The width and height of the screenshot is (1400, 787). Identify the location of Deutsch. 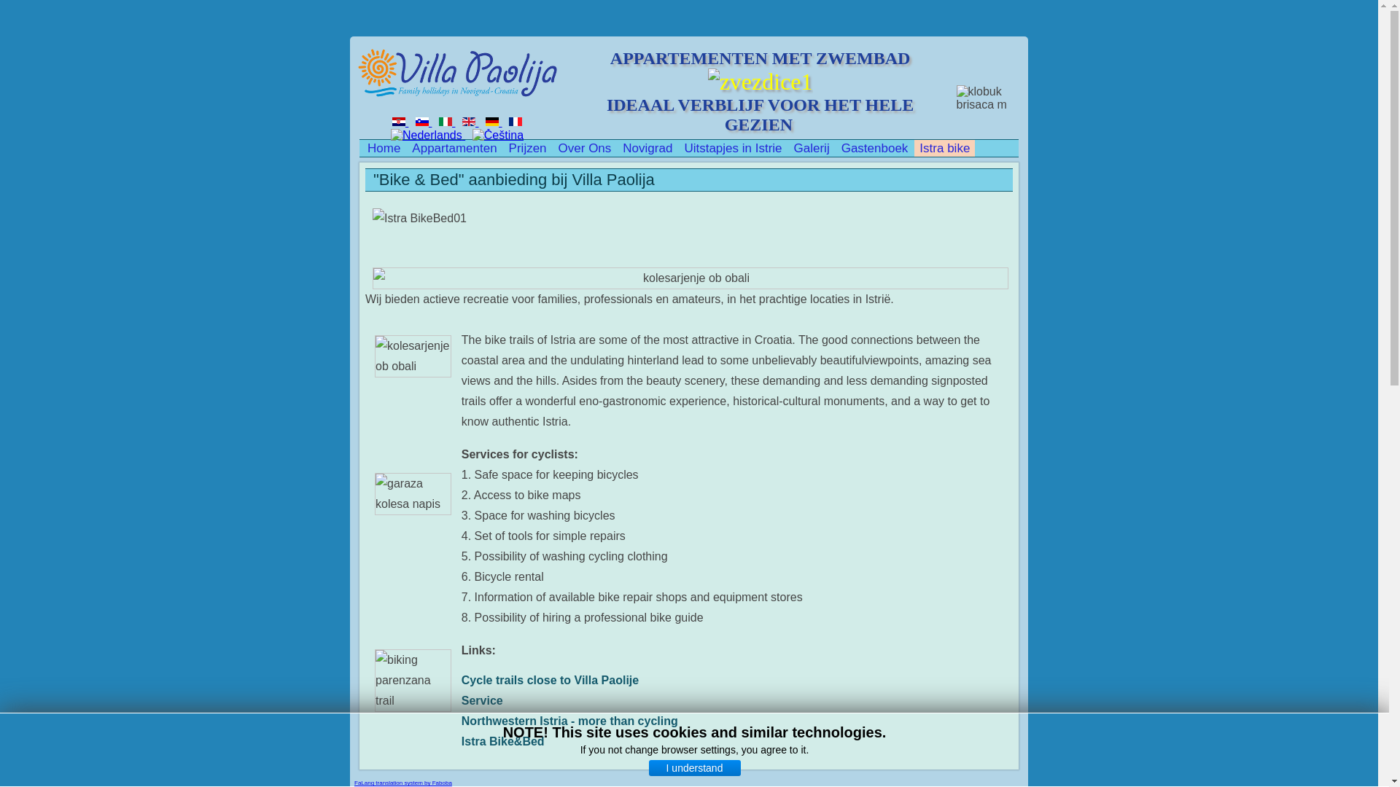
(491, 121).